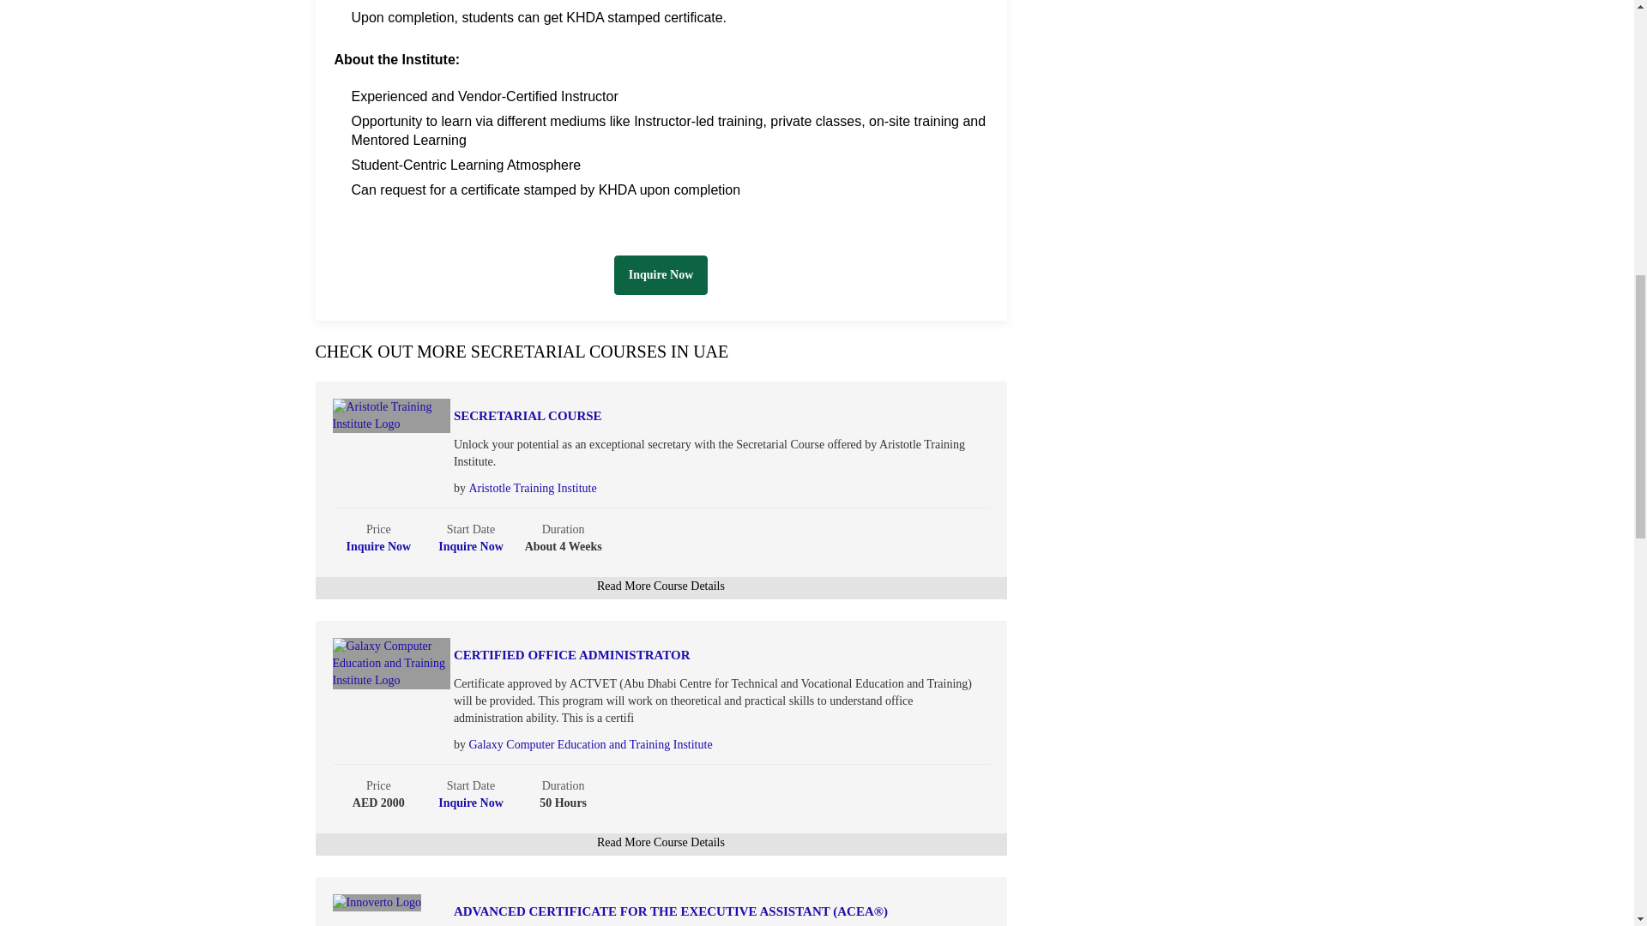 Image resolution: width=1647 pixels, height=926 pixels. Describe the element at coordinates (661, 586) in the screenshot. I see `Read More Course Details` at that location.